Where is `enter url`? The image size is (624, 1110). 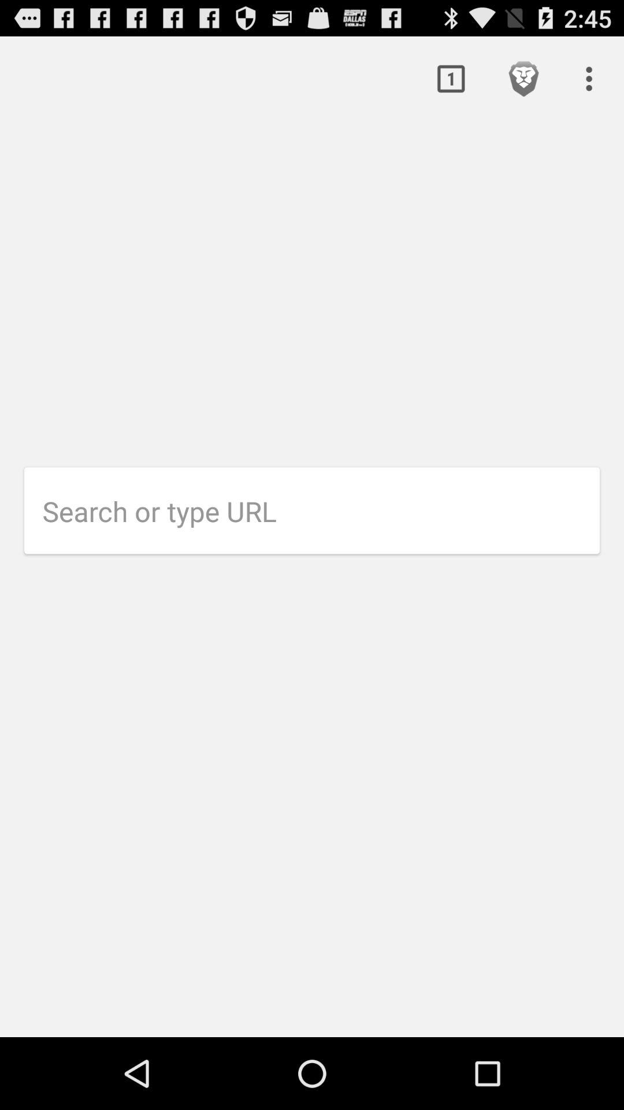
enter url is located at coordinates (321, 511).